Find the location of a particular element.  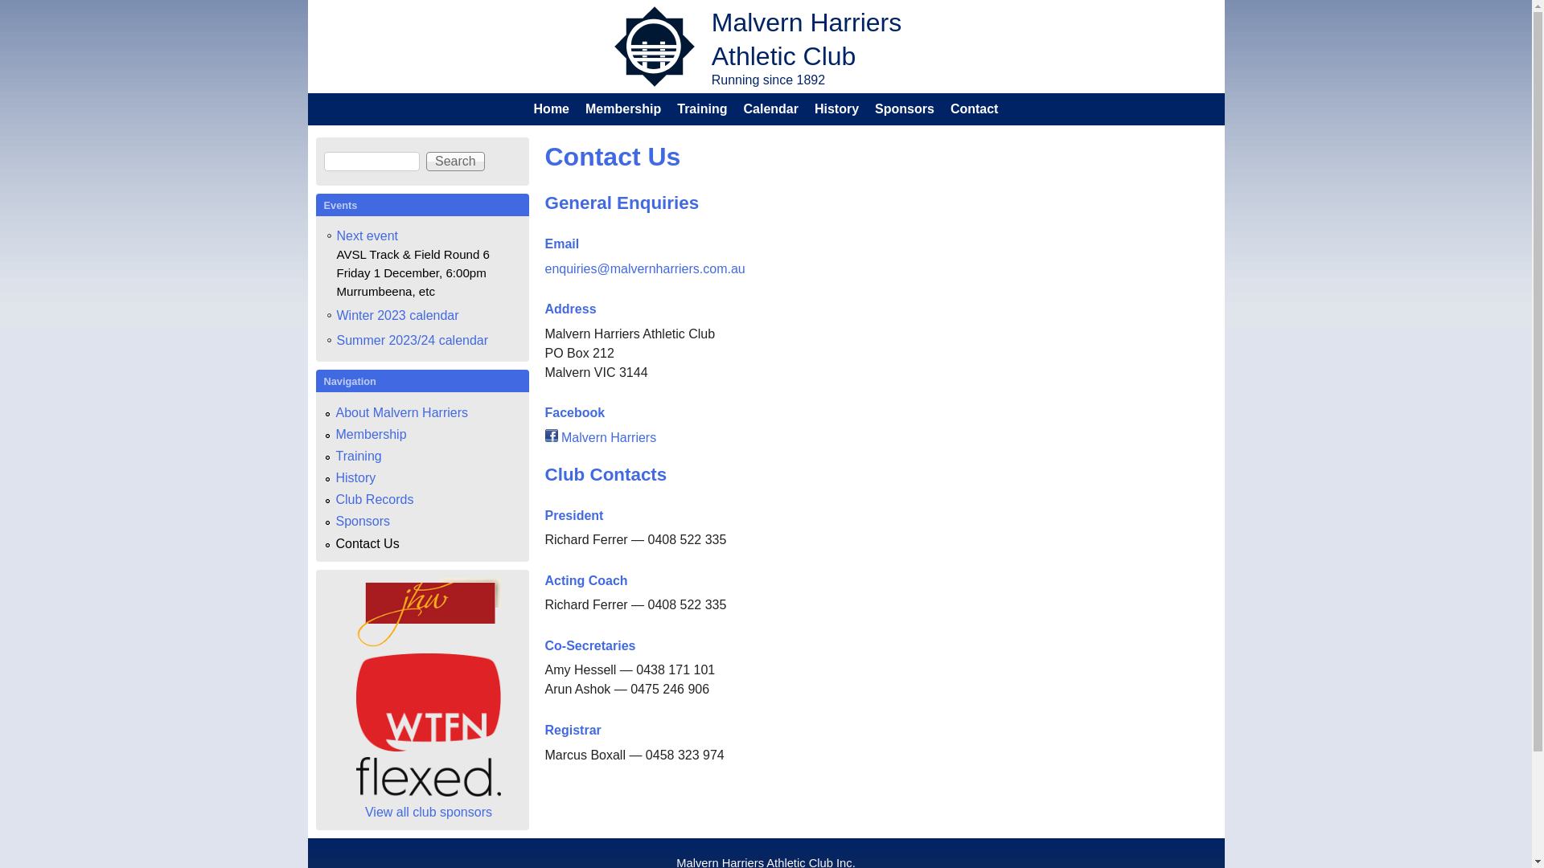

WTFN Entertainment is located at coordinates (429, 702).